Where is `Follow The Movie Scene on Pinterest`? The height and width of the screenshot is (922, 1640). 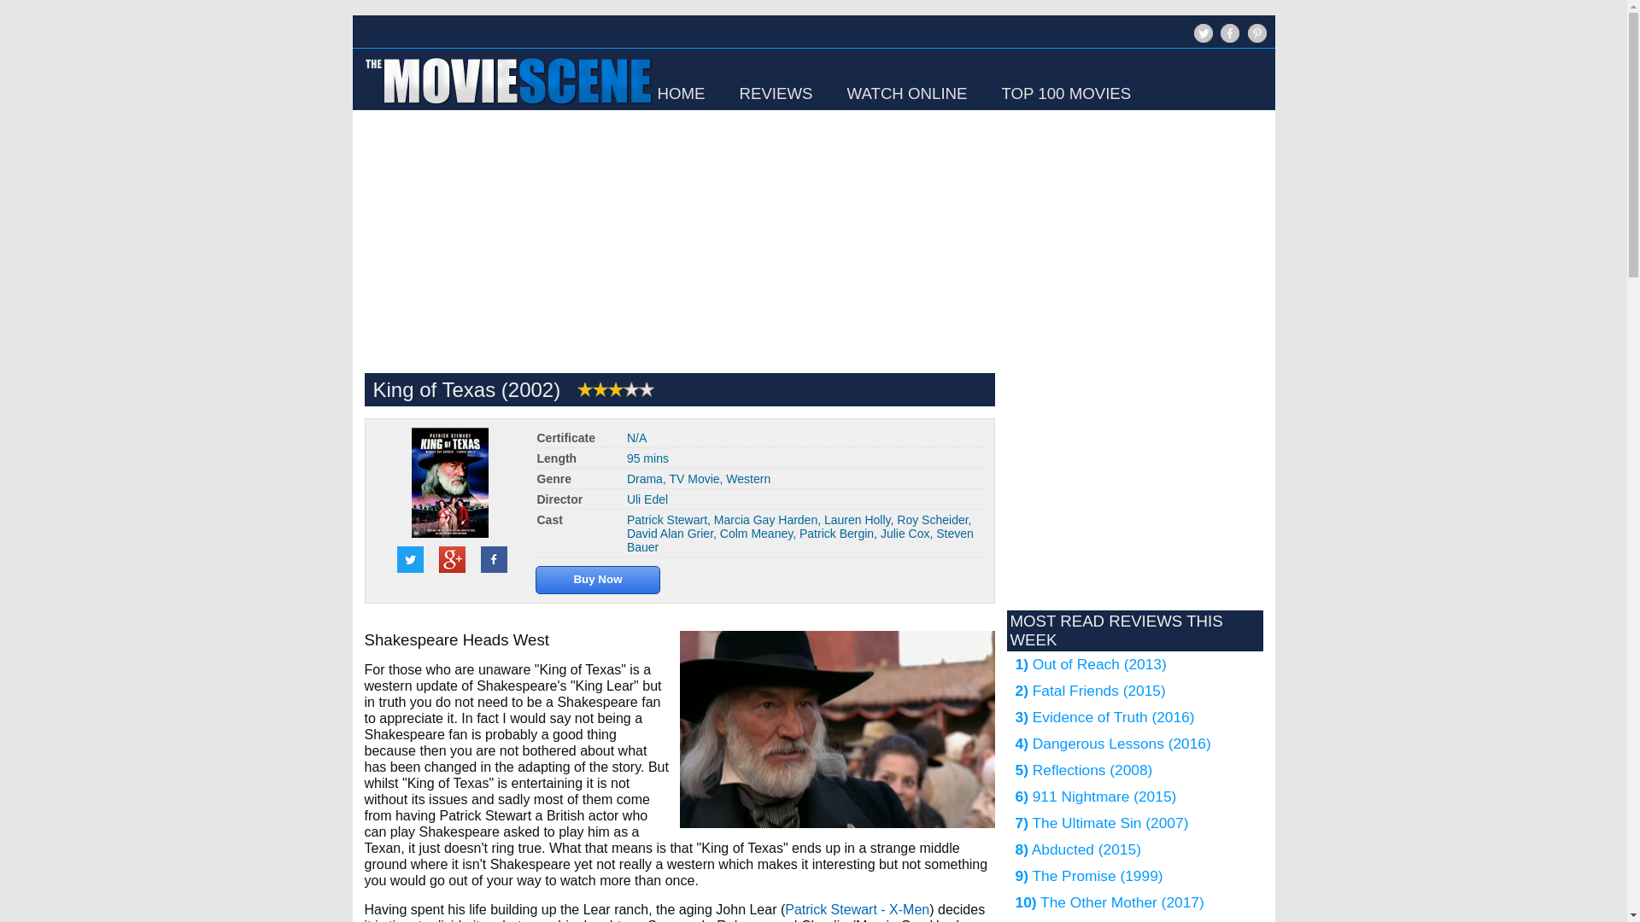
Follow The Movie Scene on Pinterest is located at coordinates (1254, 41).